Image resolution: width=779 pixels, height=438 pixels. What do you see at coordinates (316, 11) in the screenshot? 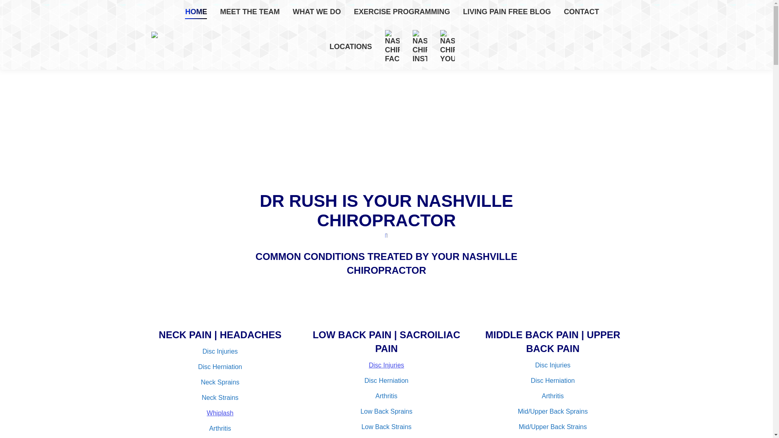
I see `WHAT WE DO` at bounding box center [316, 11].